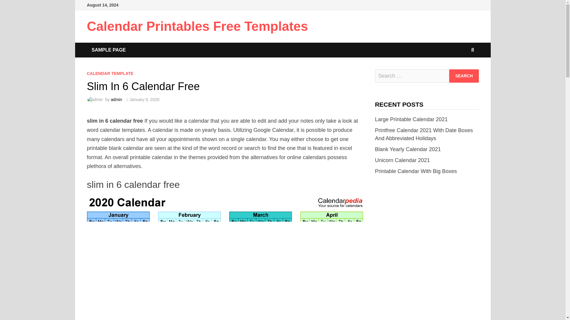  What do you see at coordinates (197, 26) in the screenshot?
I see `Calendar Printables Free Templates` at bounding box center [197, 26].